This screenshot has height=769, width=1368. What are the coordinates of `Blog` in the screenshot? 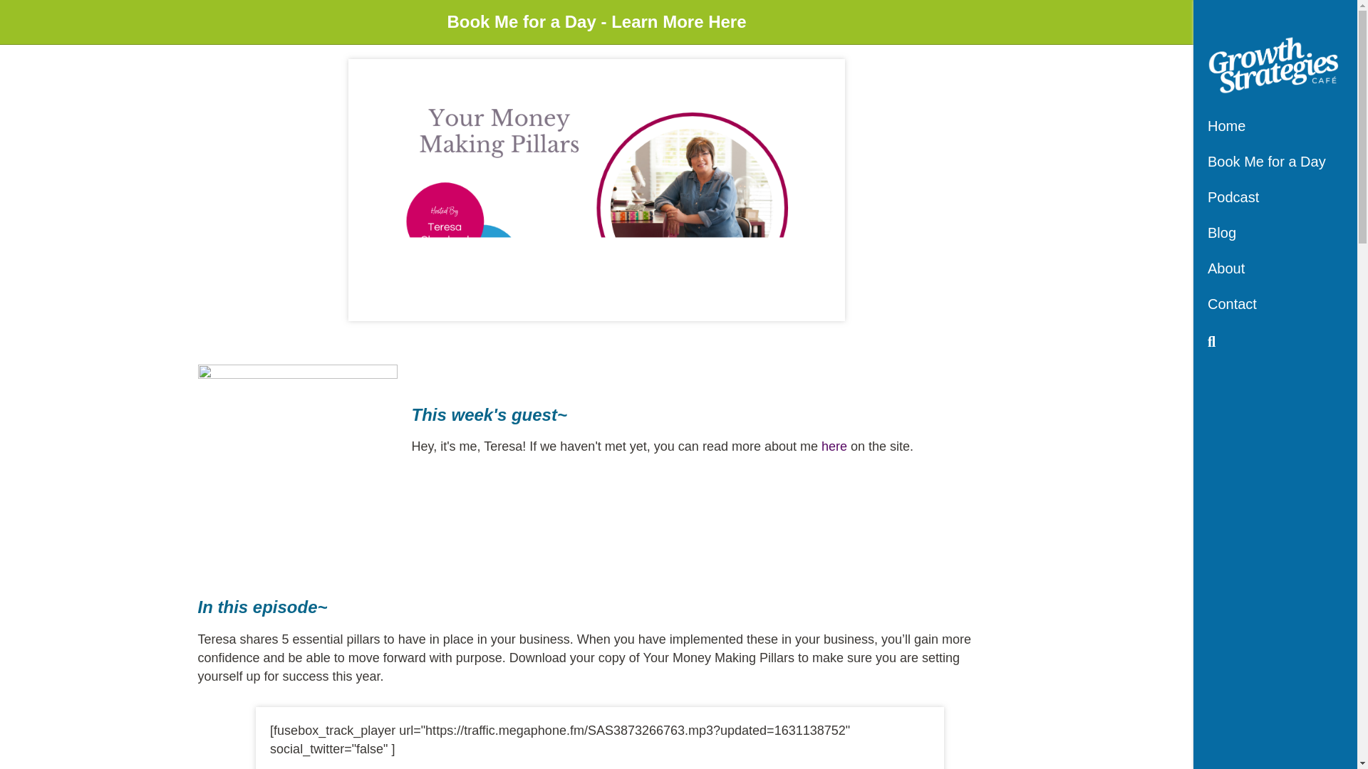 It's located at (1221, 238).